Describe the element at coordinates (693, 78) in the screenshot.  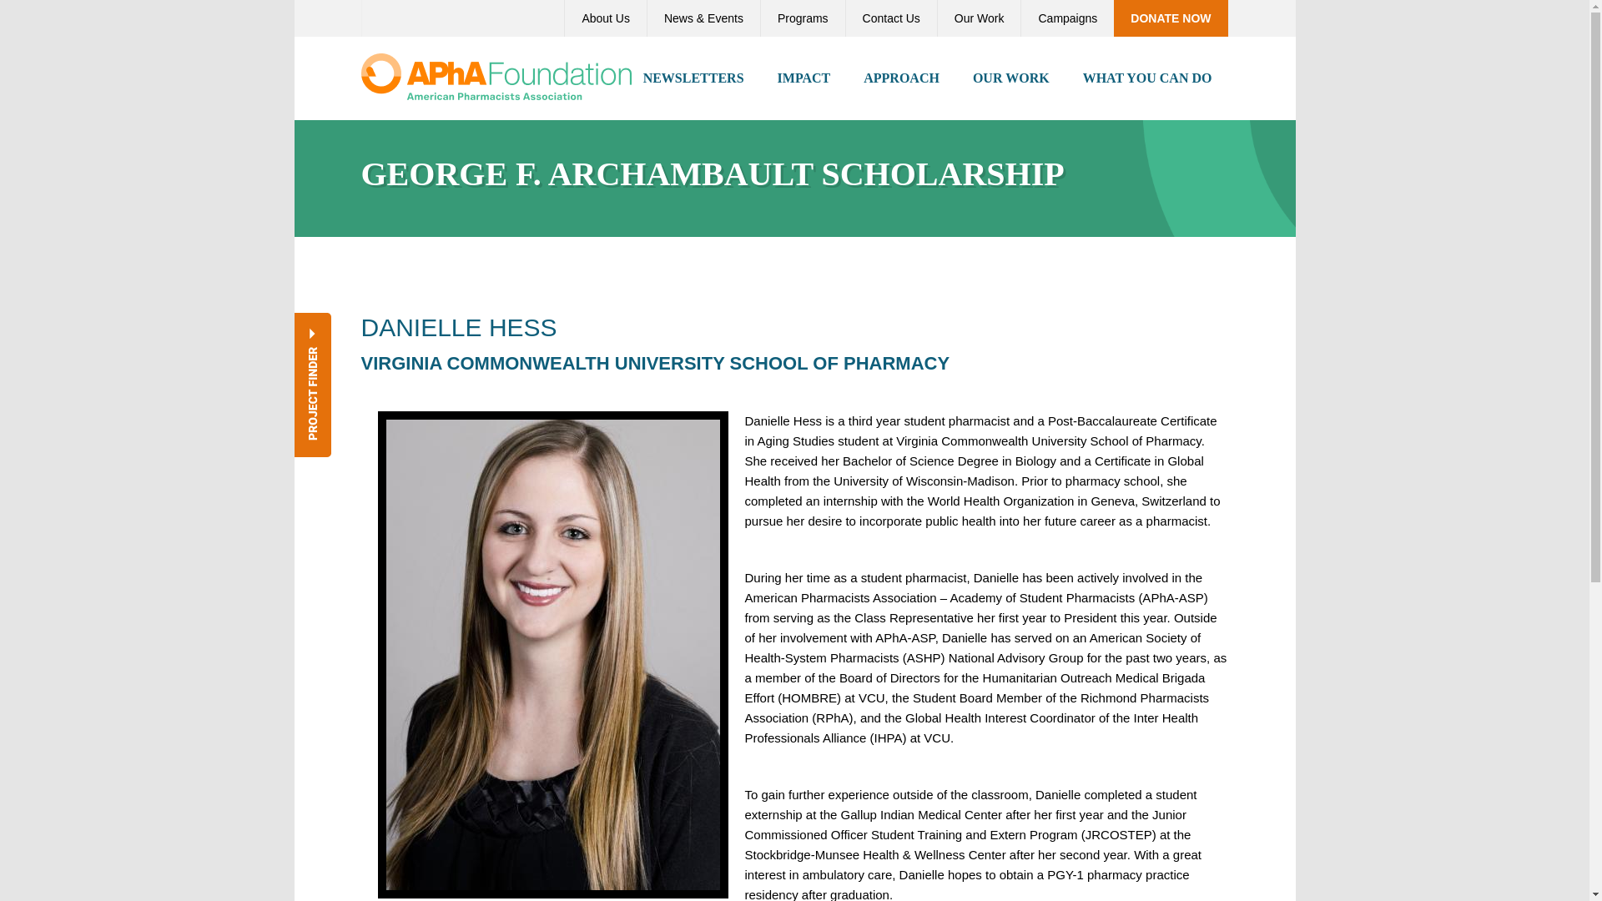
I see `NEWSLETTERS` at that location.